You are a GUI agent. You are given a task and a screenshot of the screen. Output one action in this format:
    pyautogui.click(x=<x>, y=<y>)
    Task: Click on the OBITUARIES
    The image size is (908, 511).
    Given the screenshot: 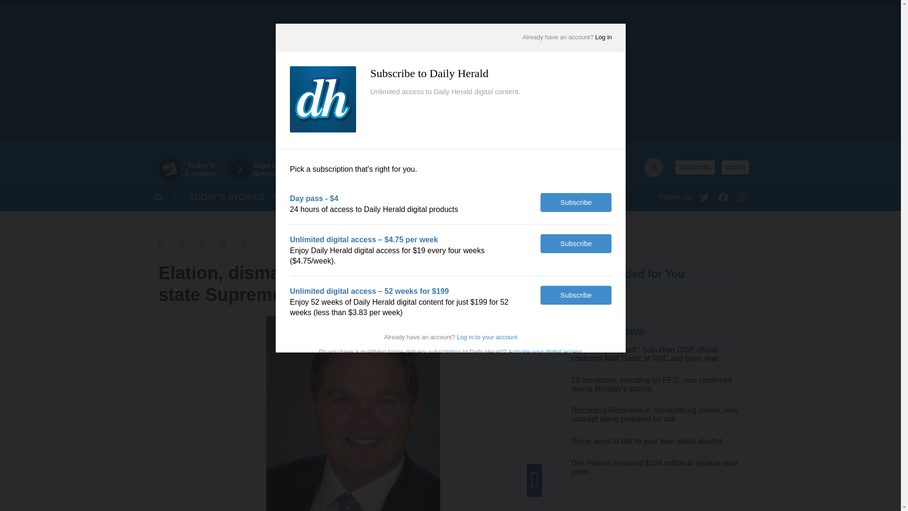 What is the action you would take?
    pyautogui.click(x=417, y=197)
    